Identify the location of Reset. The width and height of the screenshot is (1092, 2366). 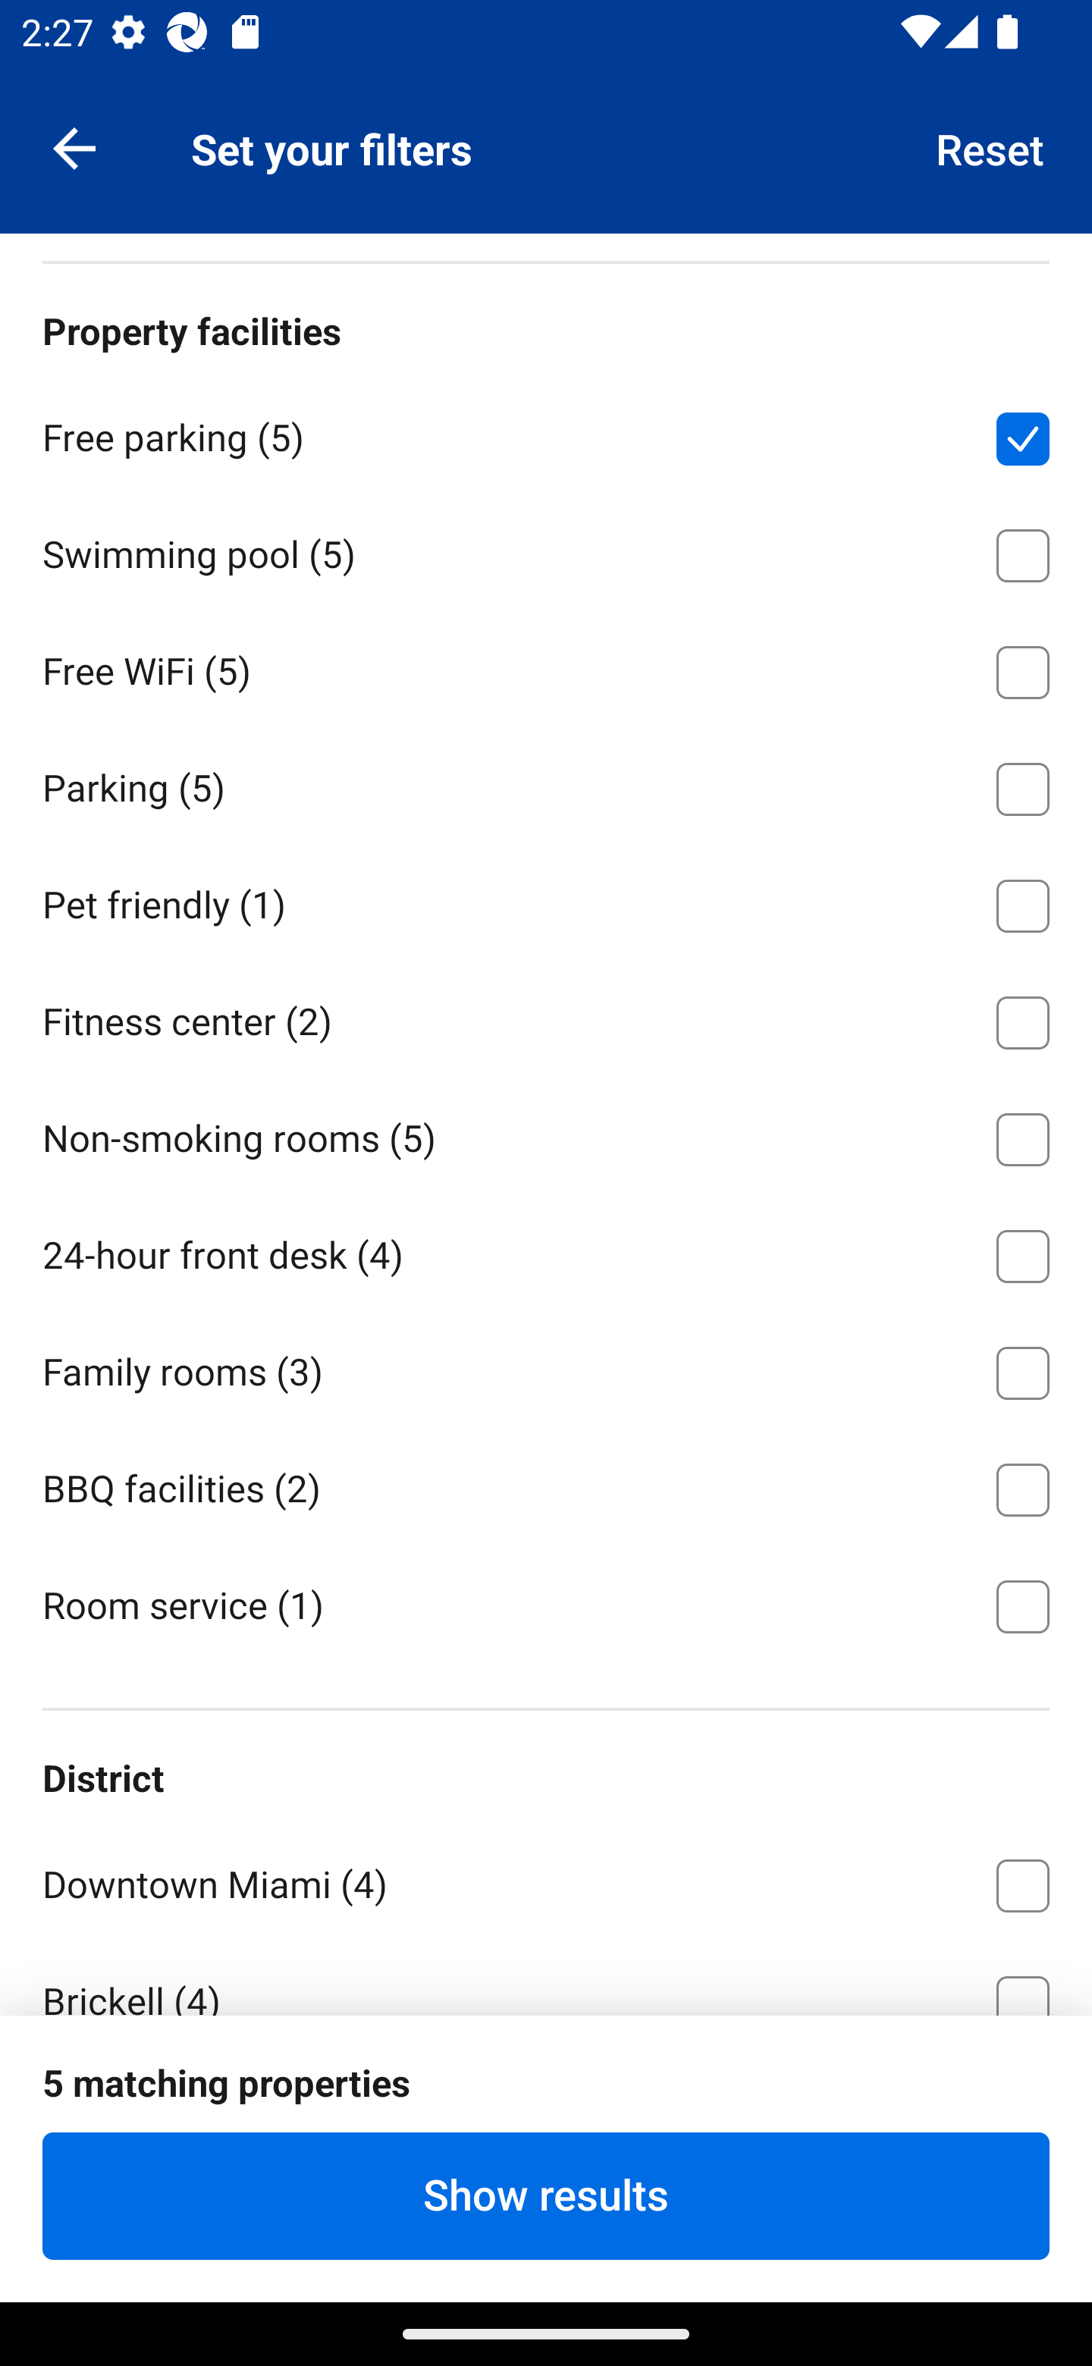
(990, 147).